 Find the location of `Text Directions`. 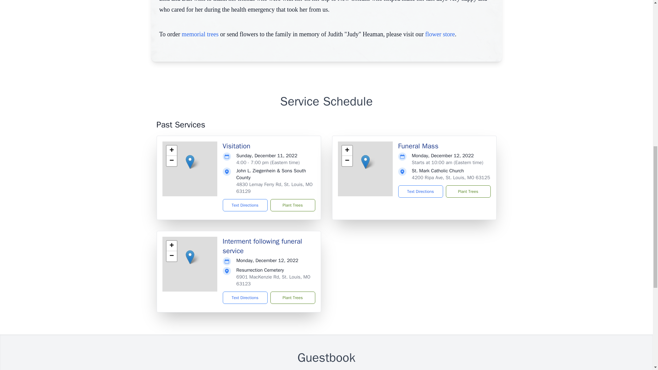

Text Directions is located at coordinates (245, 297).